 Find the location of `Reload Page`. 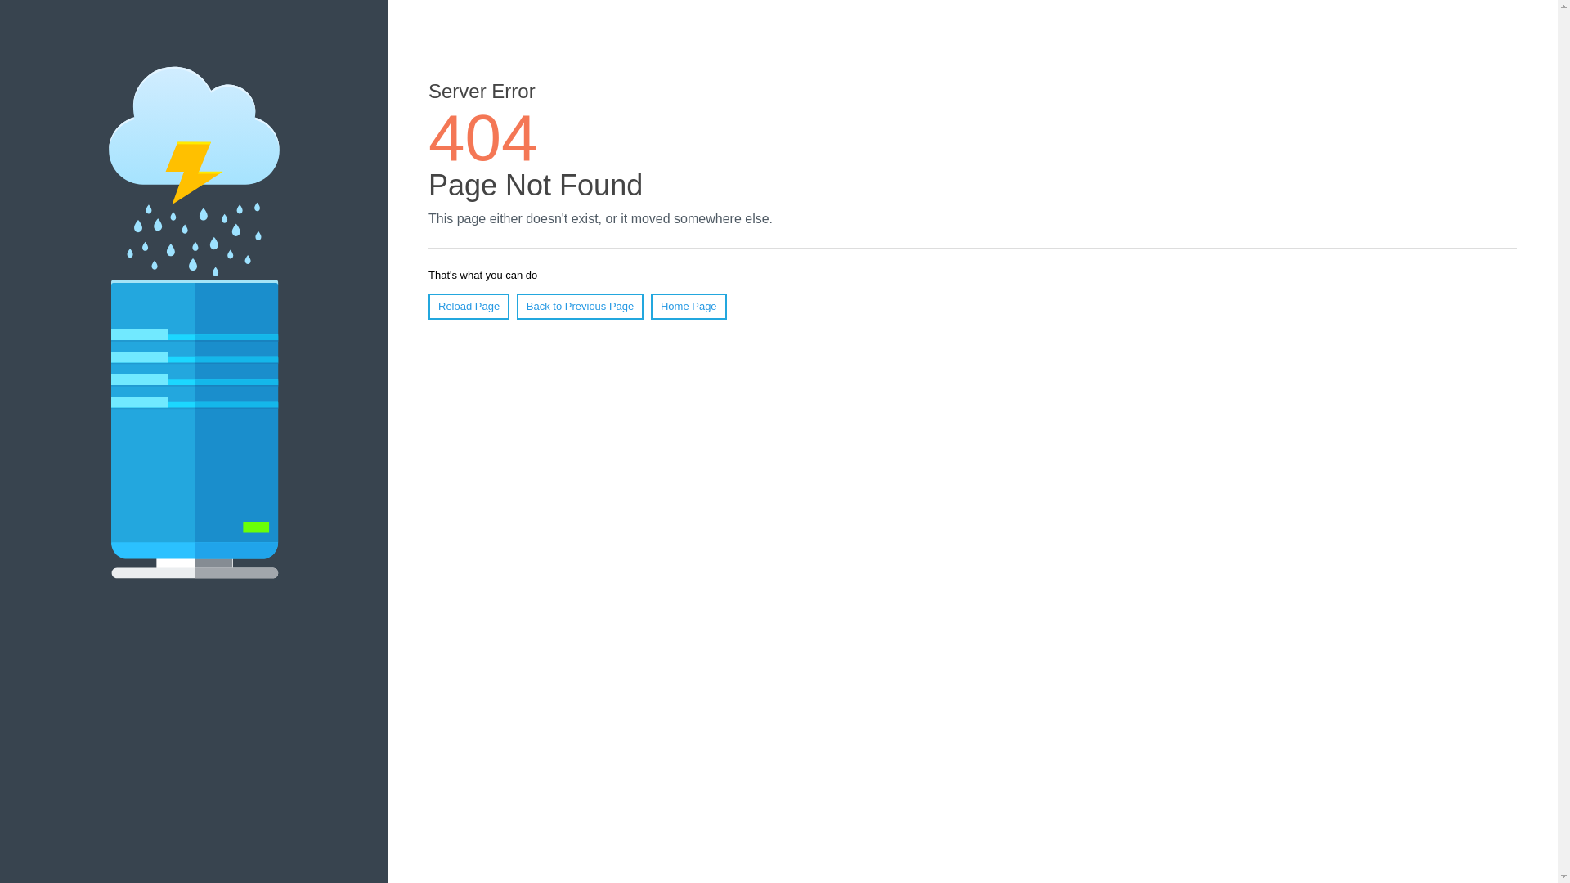

Reload Page is located at coordinates (469, 307).